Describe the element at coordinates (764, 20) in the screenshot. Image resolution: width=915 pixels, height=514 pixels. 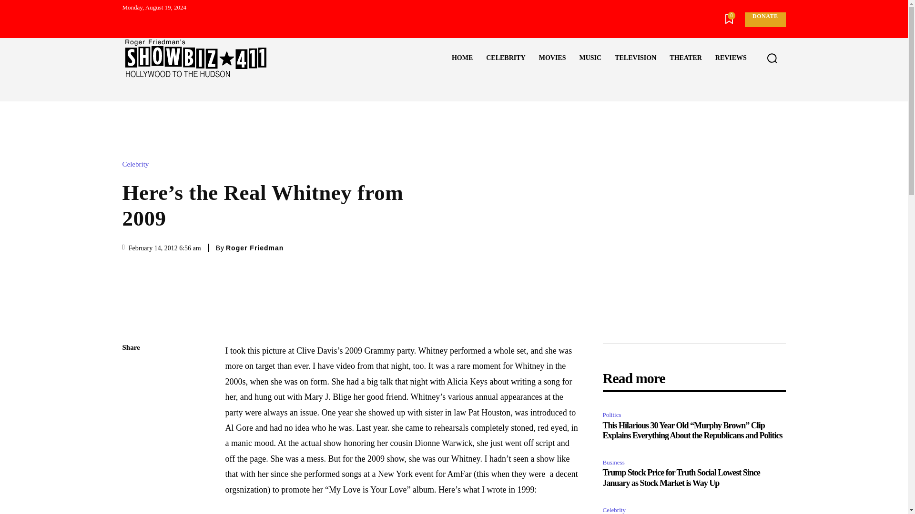
I see `Donate` at that location.